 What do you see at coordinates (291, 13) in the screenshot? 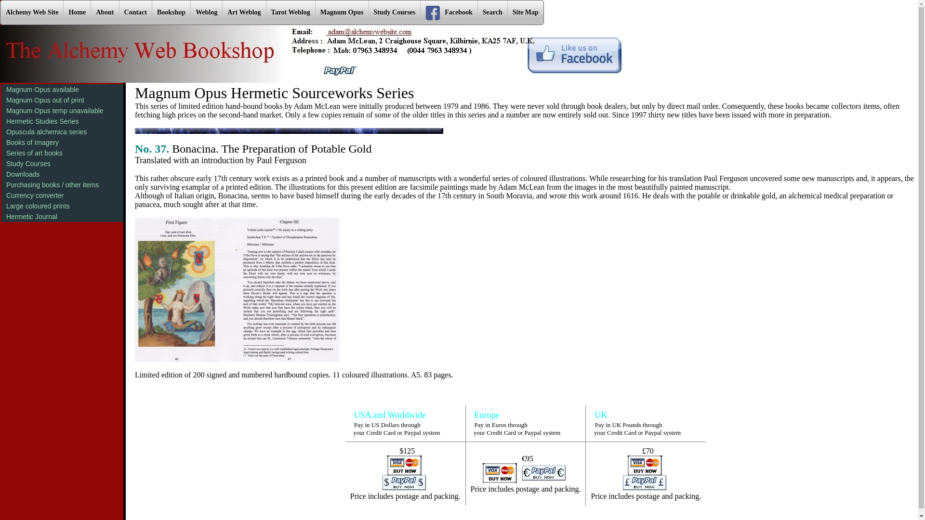
I see `Tarot Weblog` at bounding box center [291, 13].